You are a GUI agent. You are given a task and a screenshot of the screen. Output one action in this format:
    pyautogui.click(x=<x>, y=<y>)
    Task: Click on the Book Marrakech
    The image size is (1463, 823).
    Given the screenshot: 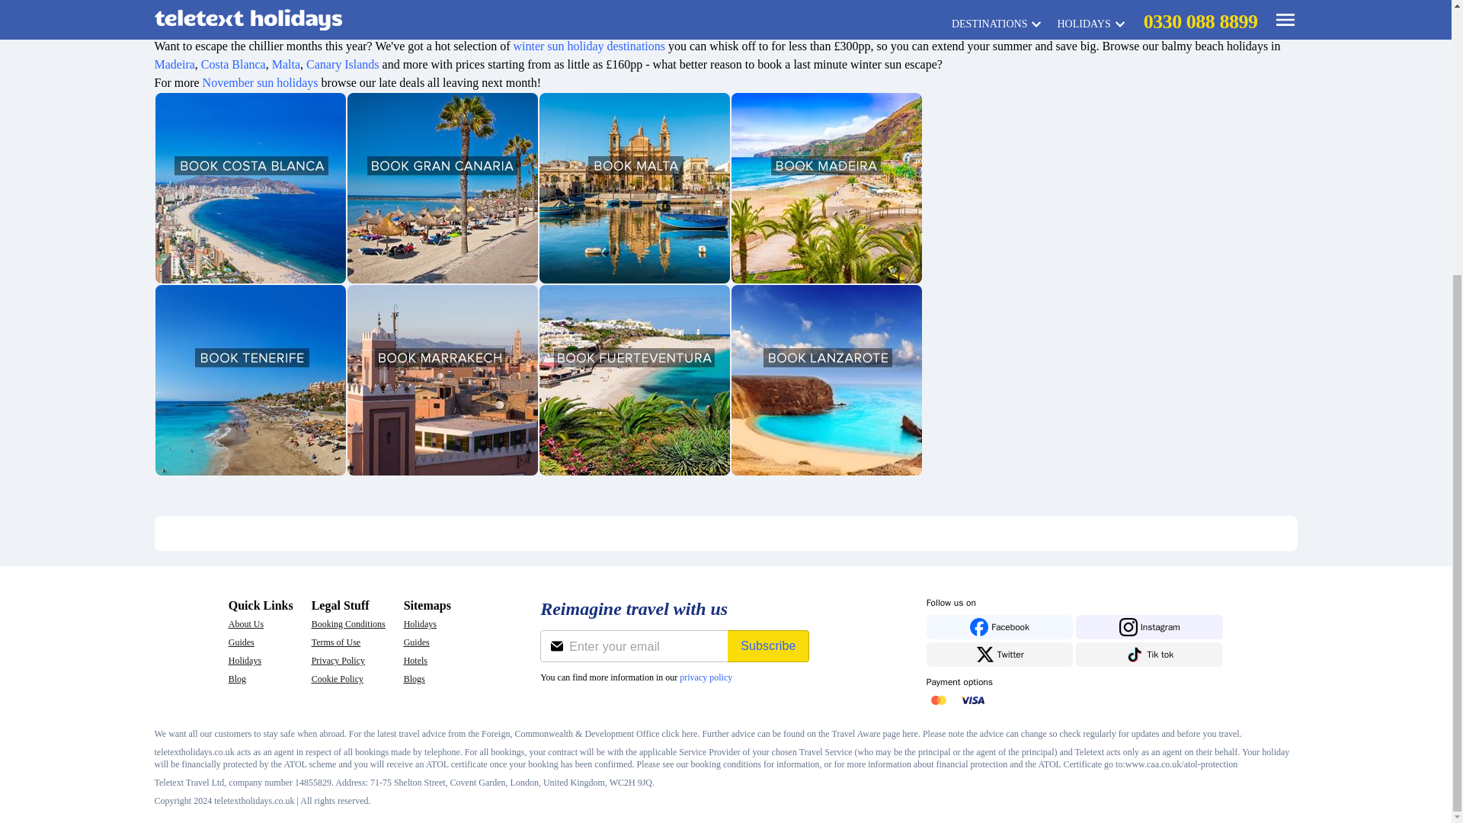 What is the action you would take?
    pyautogui.click(x=443, y=379)
    